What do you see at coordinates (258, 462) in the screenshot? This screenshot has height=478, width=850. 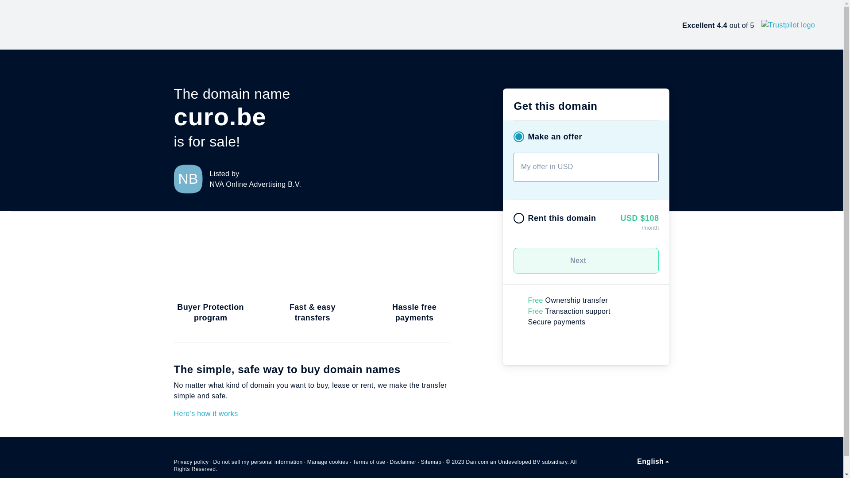 I see `Do not sell my personal information` at bounding box center [258, 462].